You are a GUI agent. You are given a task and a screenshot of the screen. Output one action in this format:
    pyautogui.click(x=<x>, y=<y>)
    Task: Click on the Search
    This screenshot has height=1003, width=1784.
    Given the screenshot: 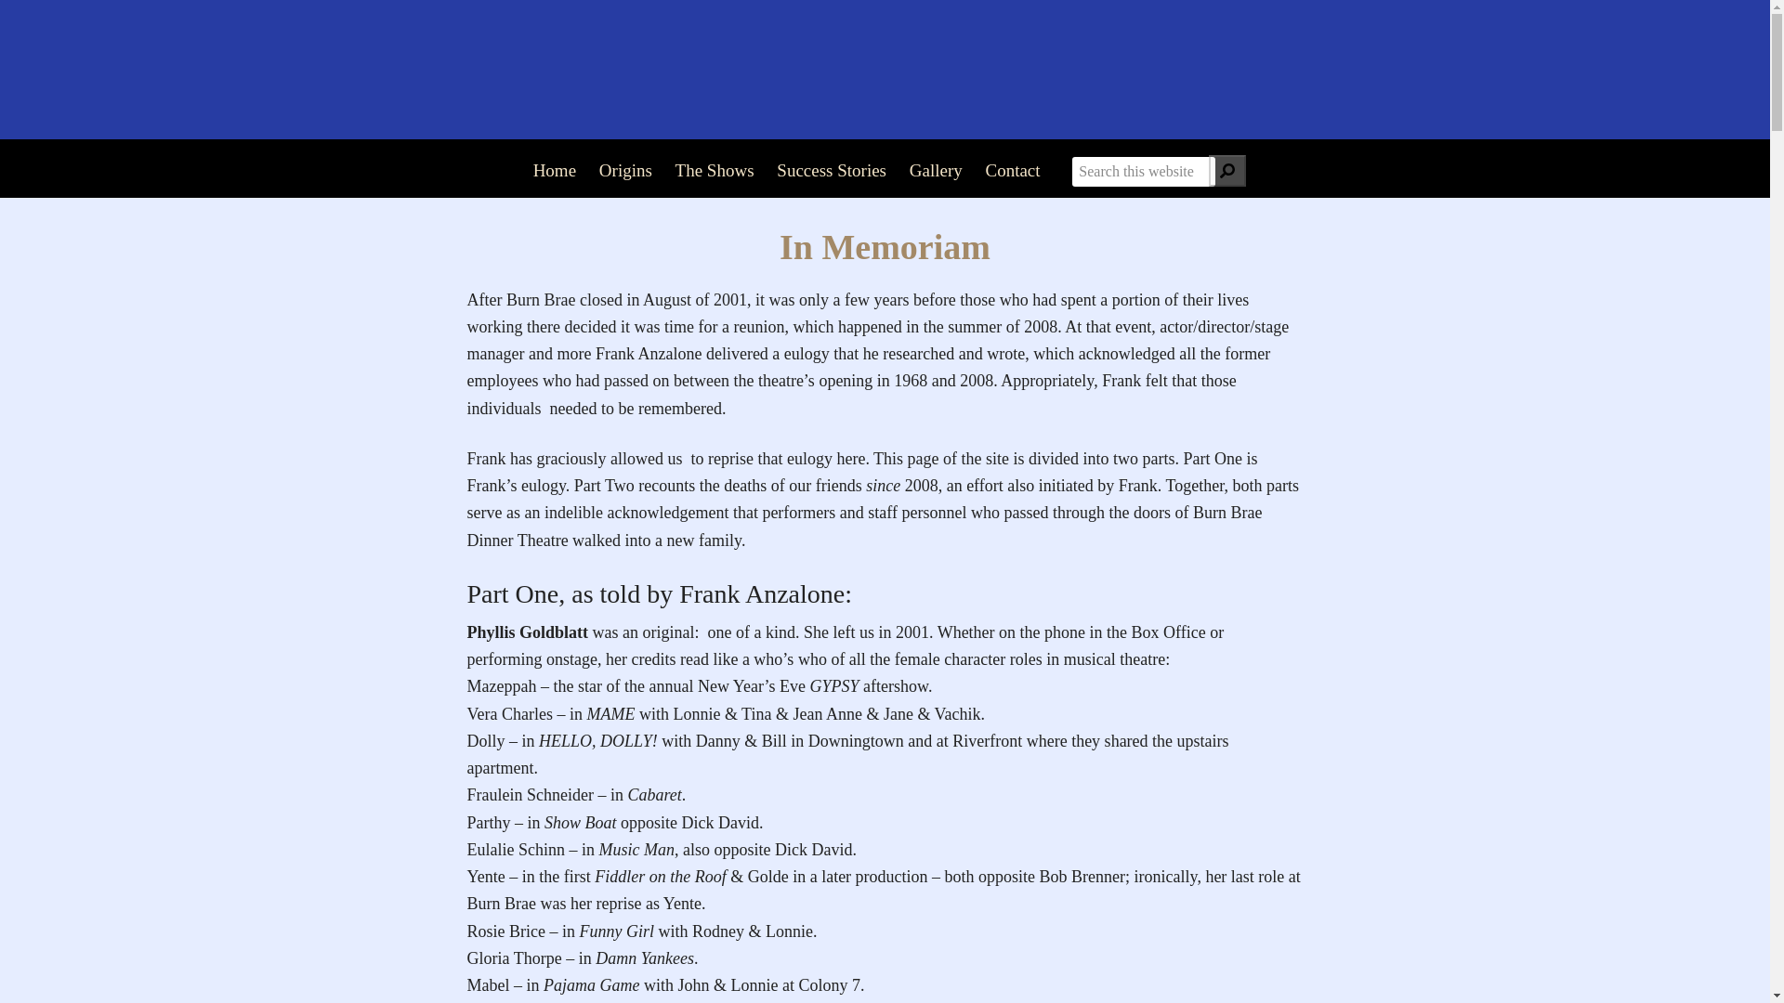 What is the action you would take?
    pyautogui.click(x=1226, y=171)
    